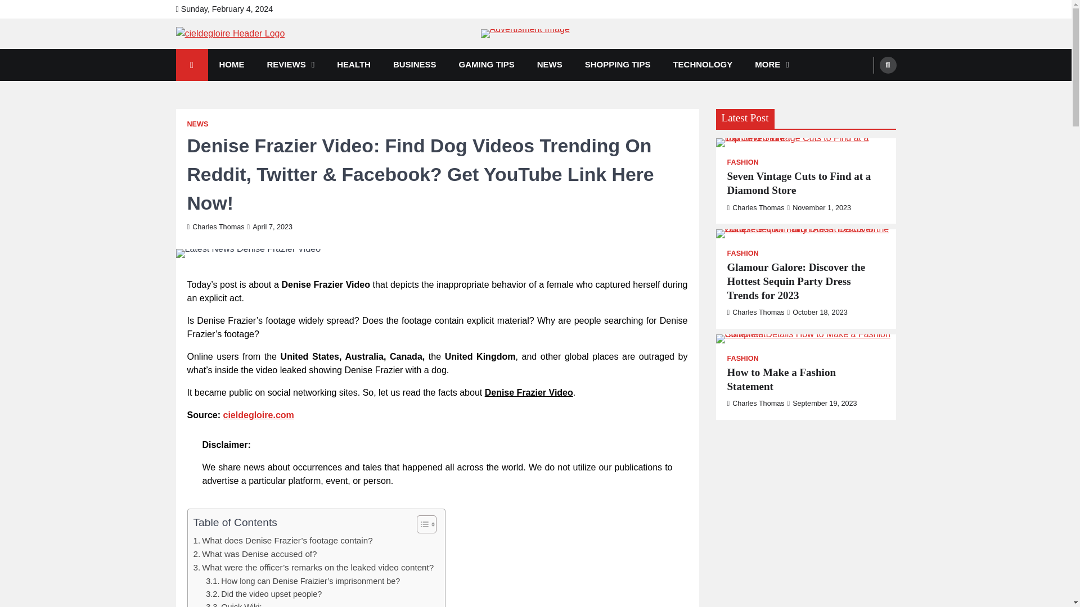  I want to click on Charles Thomas, so click(215, 227).